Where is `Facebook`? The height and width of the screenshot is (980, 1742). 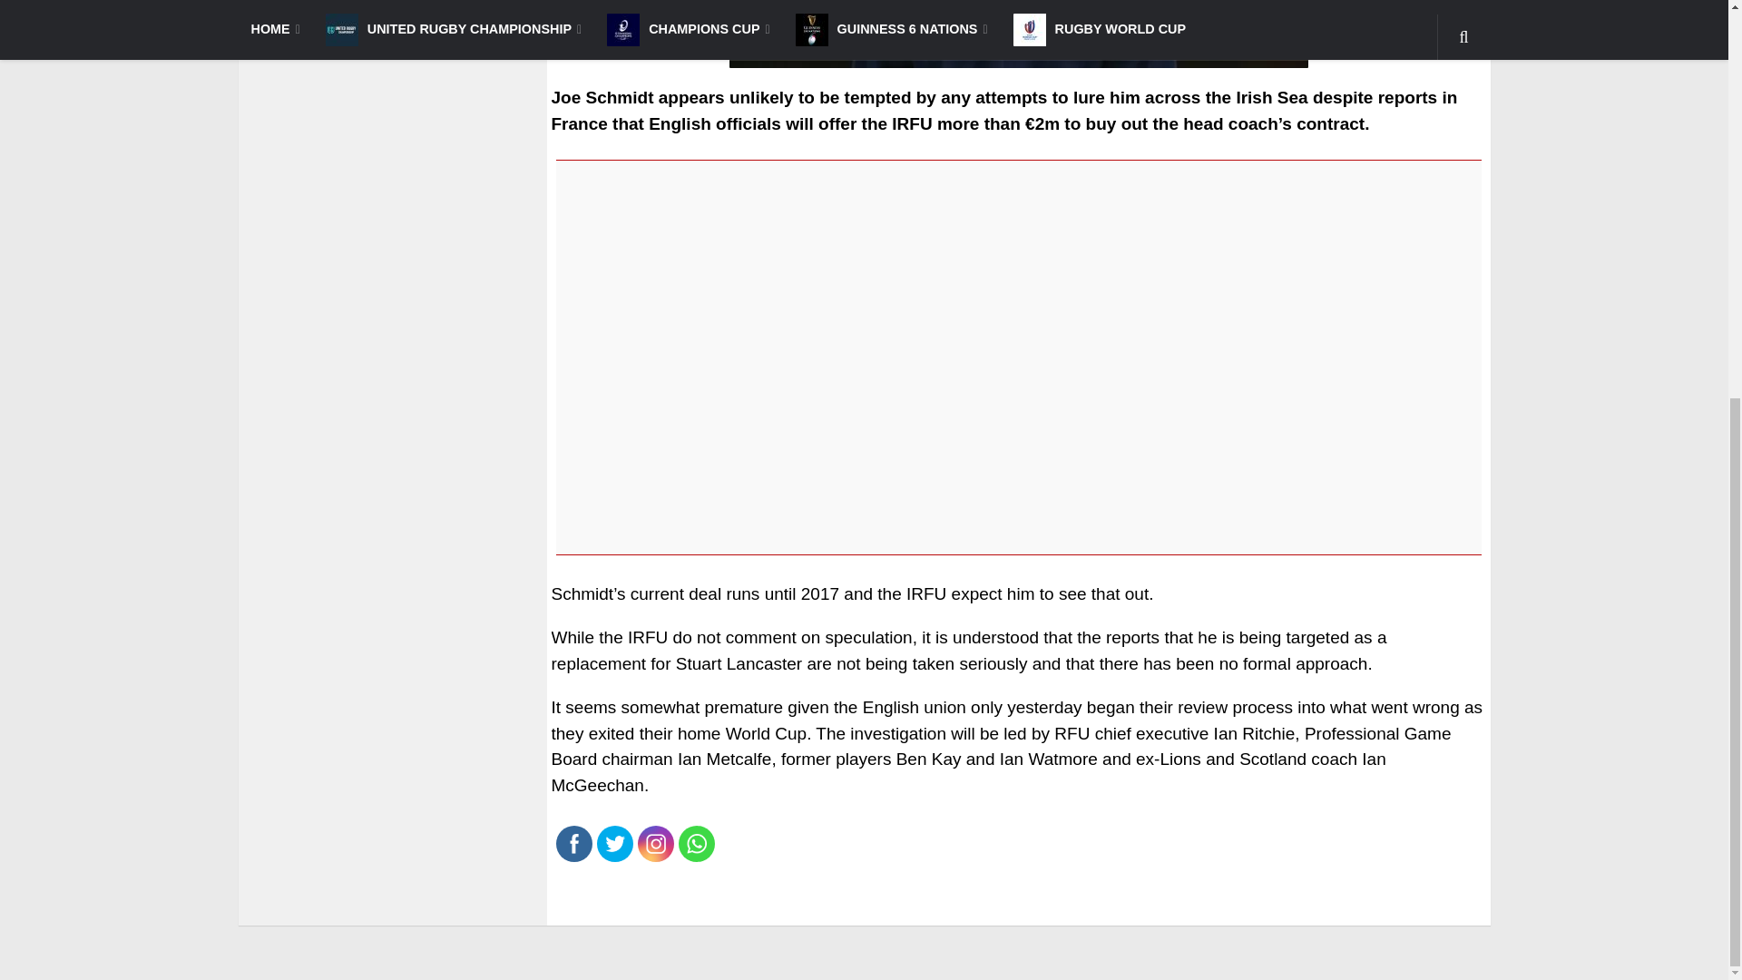
Facebook is located at coordinates (573, 844).